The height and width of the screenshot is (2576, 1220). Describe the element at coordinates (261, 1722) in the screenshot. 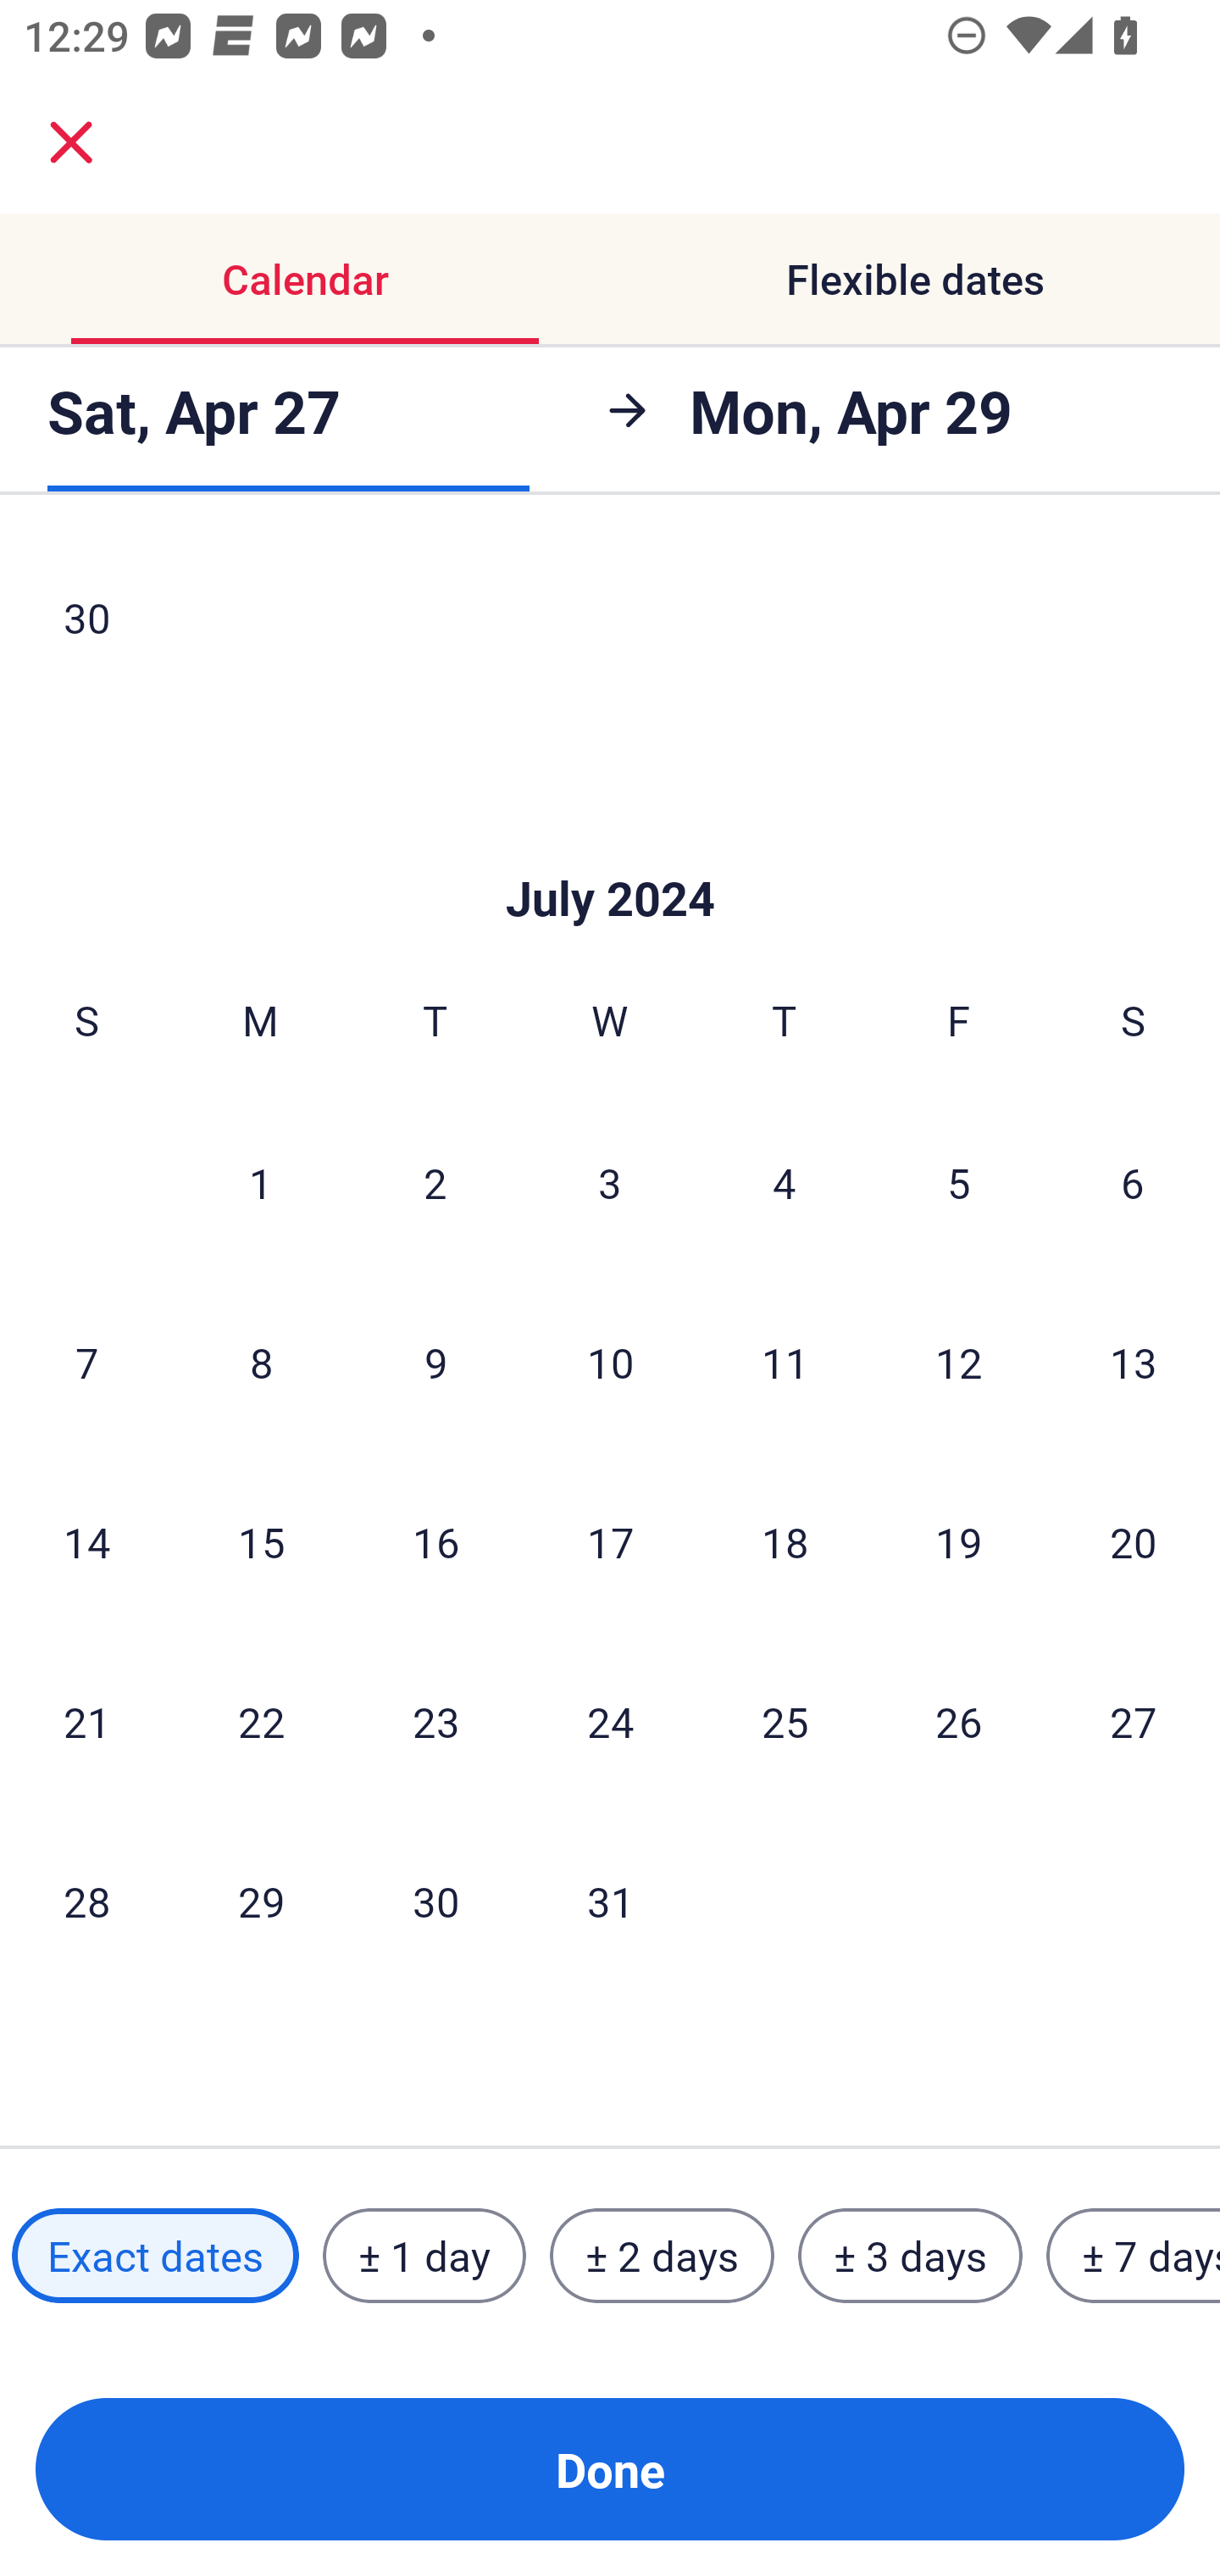

I see `22 Monday, July 22, 2024` at that location.